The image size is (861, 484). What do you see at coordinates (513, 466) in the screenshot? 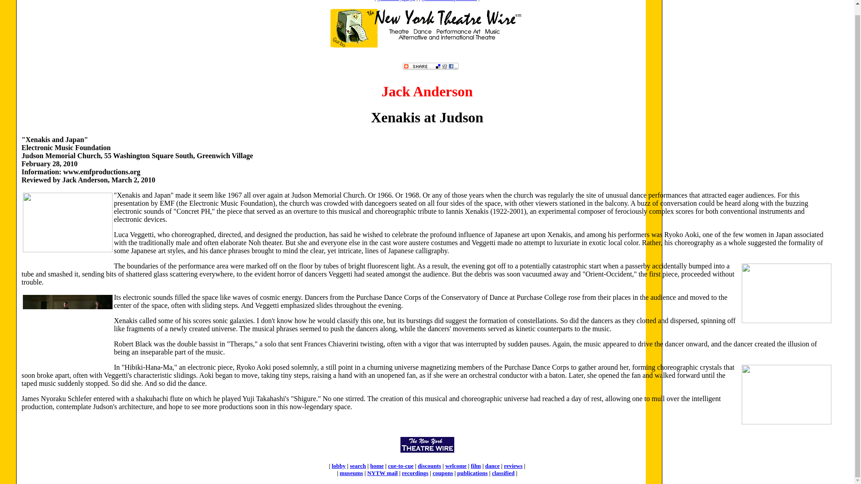
I see `reviews` at bounding box center [513, 466].